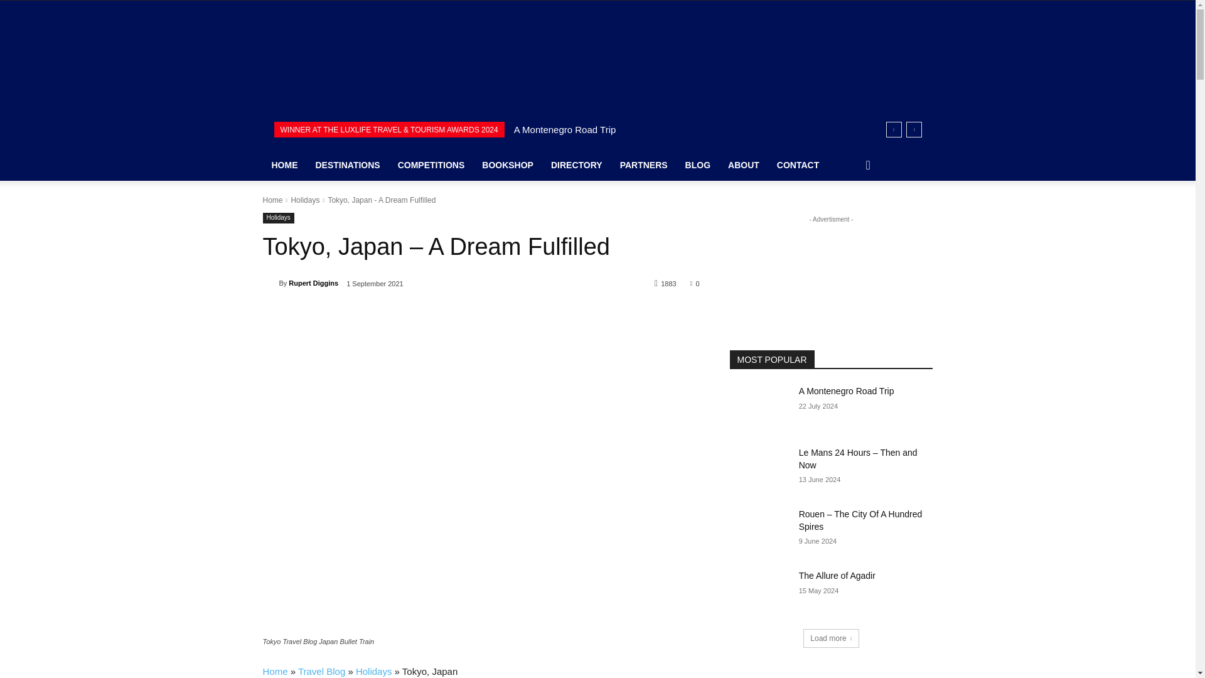 The image size is (1205, 678). I want to click on COMPETITIONS, so click(431, 164).